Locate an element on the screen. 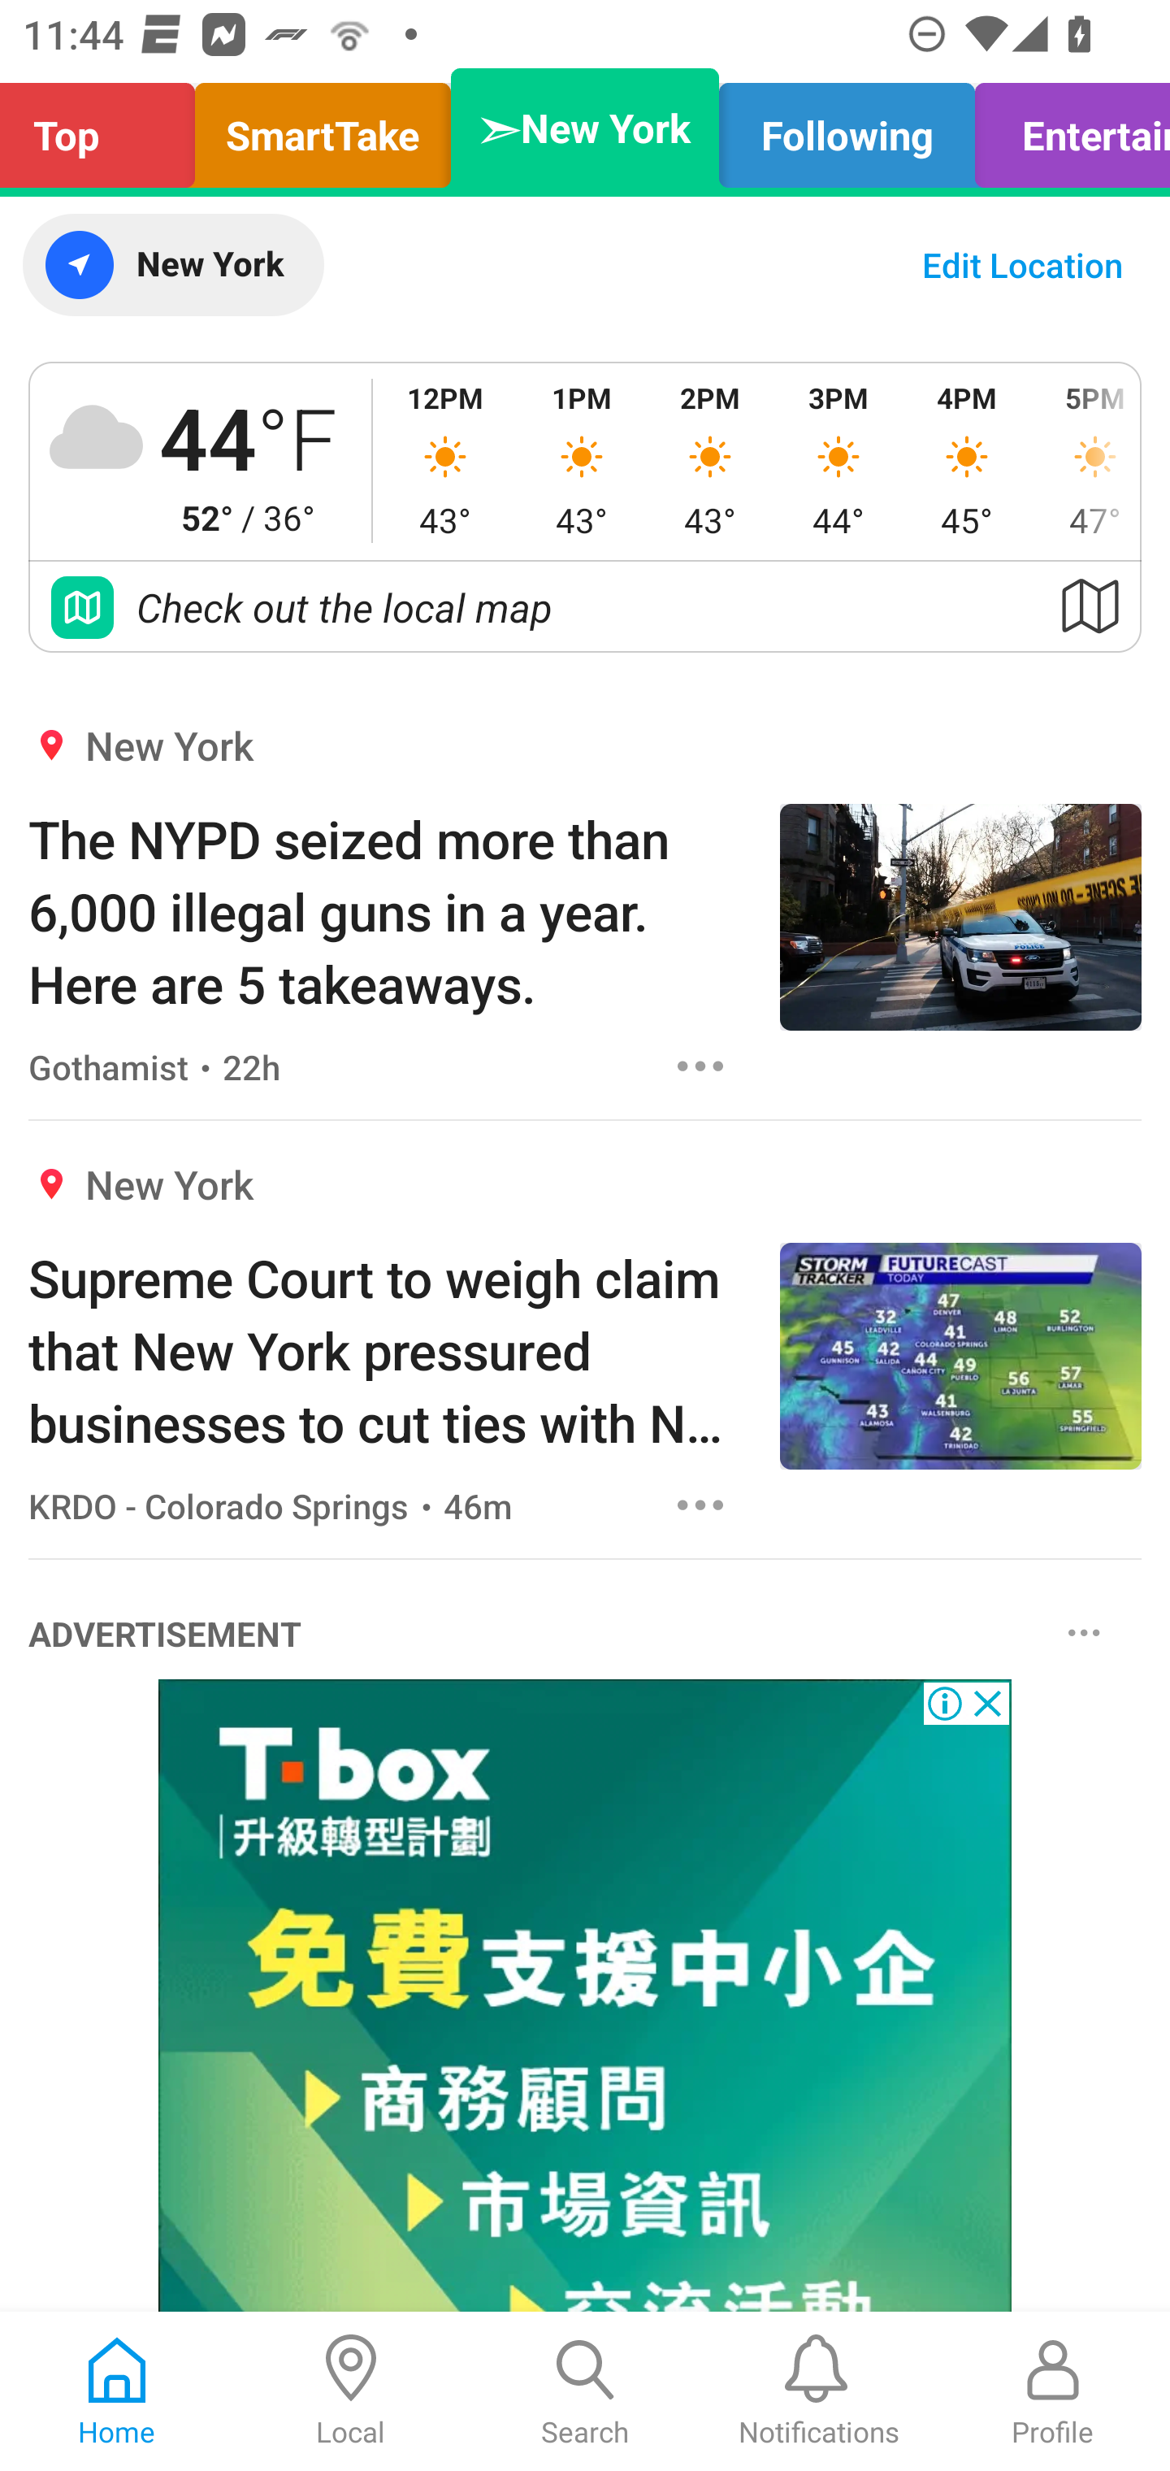 Image resolution: width=1170 pixels, height=2471 pixels. Options is located at coordinates (700, 1066).